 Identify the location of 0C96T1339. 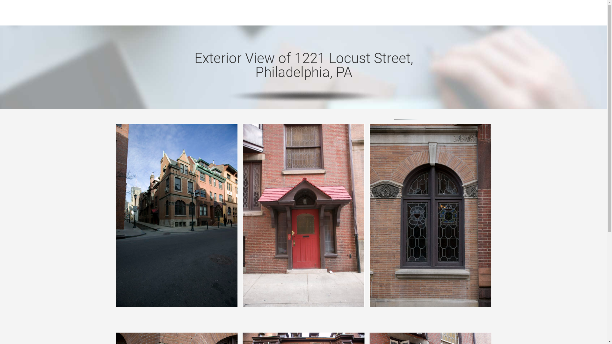
(303, 215).